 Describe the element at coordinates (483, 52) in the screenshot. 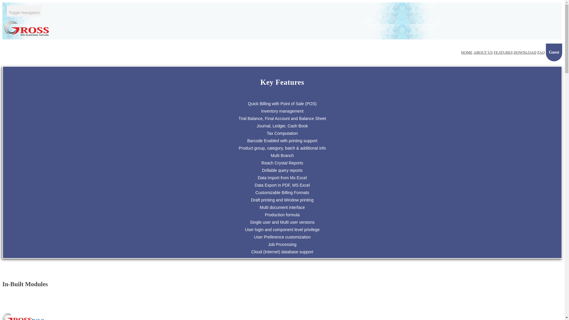

I see `ABOUT US` at that location.